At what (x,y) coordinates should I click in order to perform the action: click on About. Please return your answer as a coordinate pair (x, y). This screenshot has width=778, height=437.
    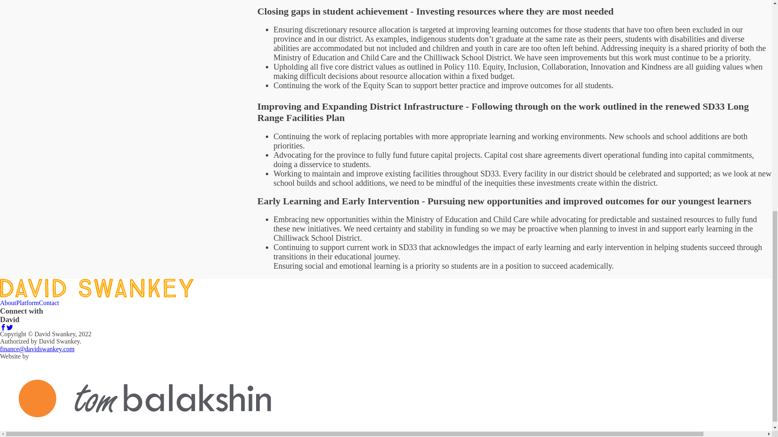
    Looking at the image, I should click on (8, 303).